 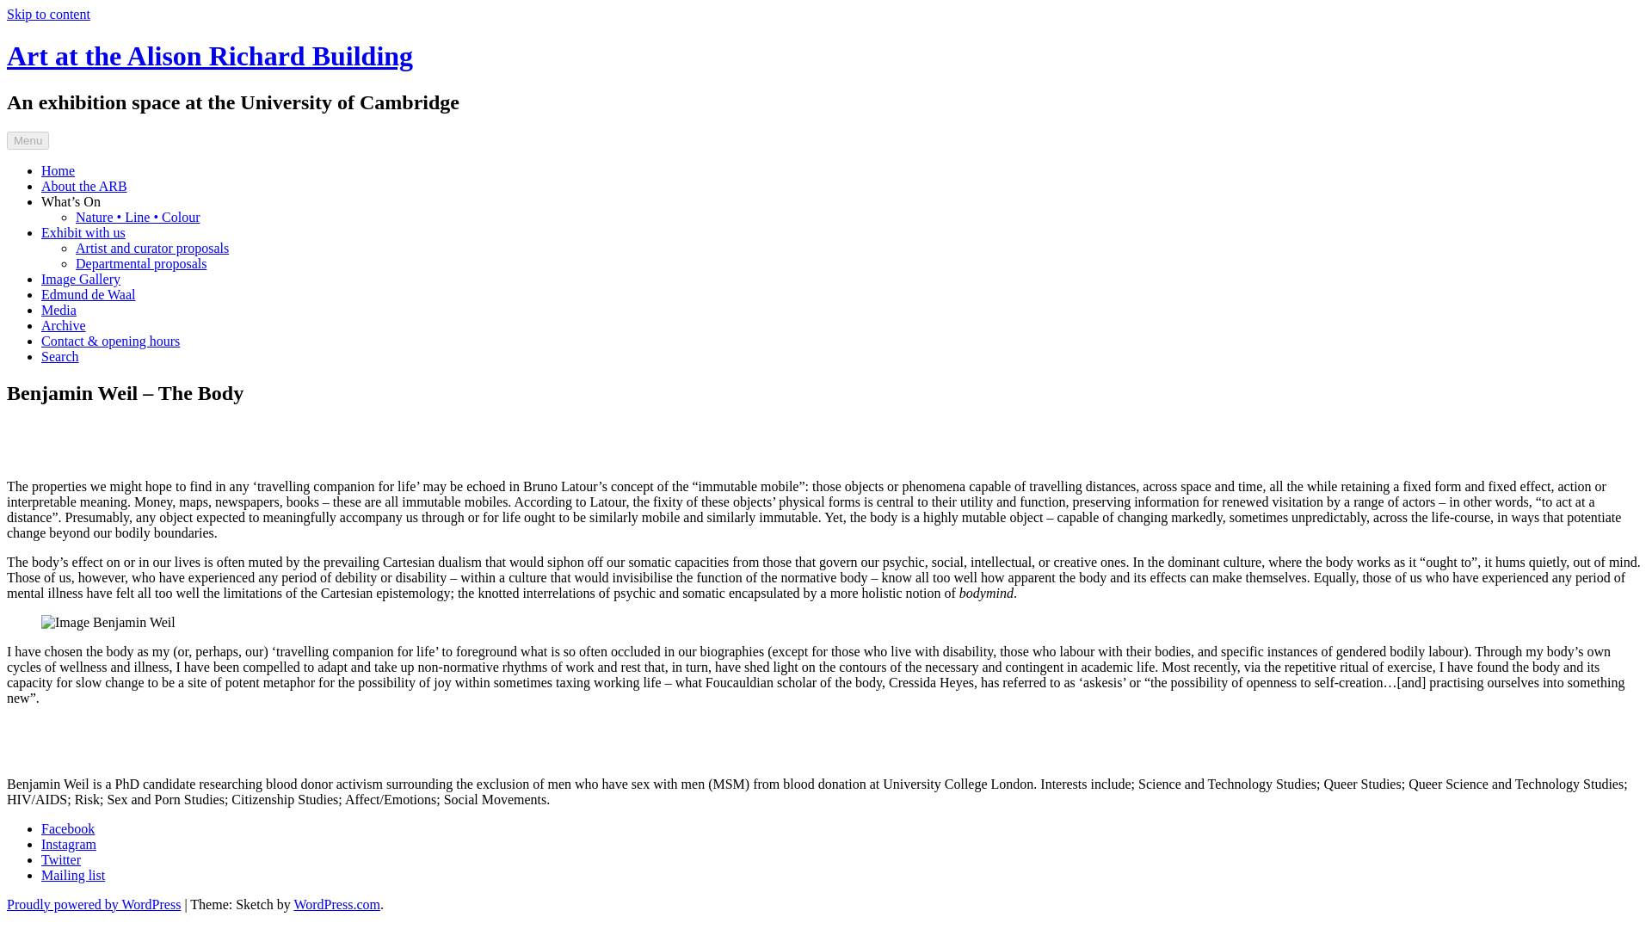 What do you see at coordinates (60, 356) in the screenshot?
I see `Search` at bounding box center [60, 356].